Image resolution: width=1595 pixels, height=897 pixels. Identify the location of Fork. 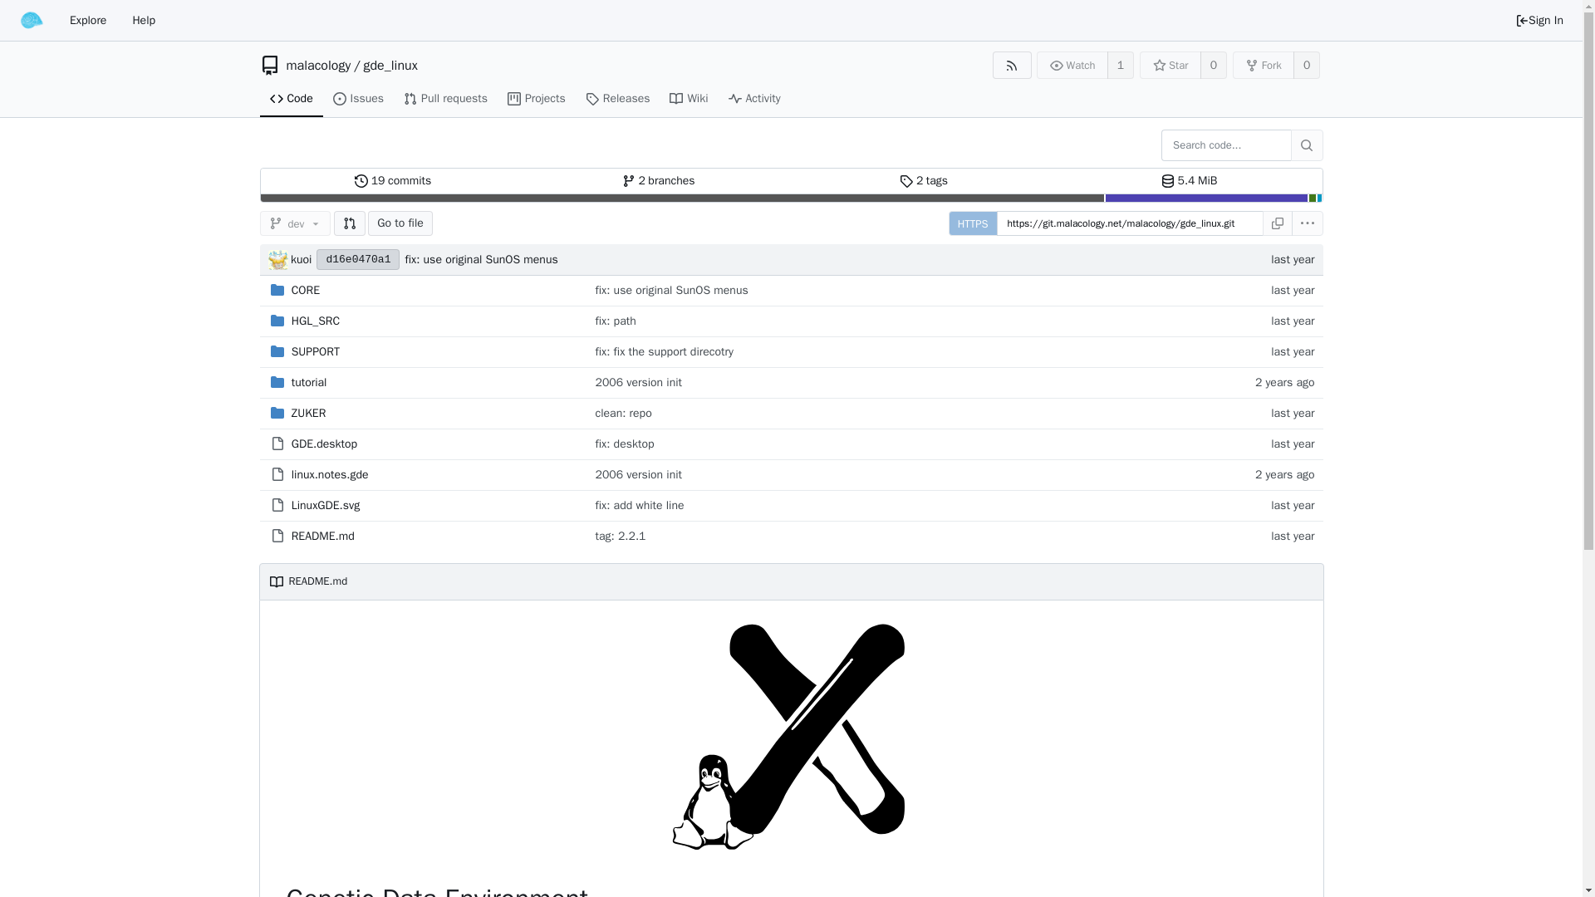
(1264, 65).